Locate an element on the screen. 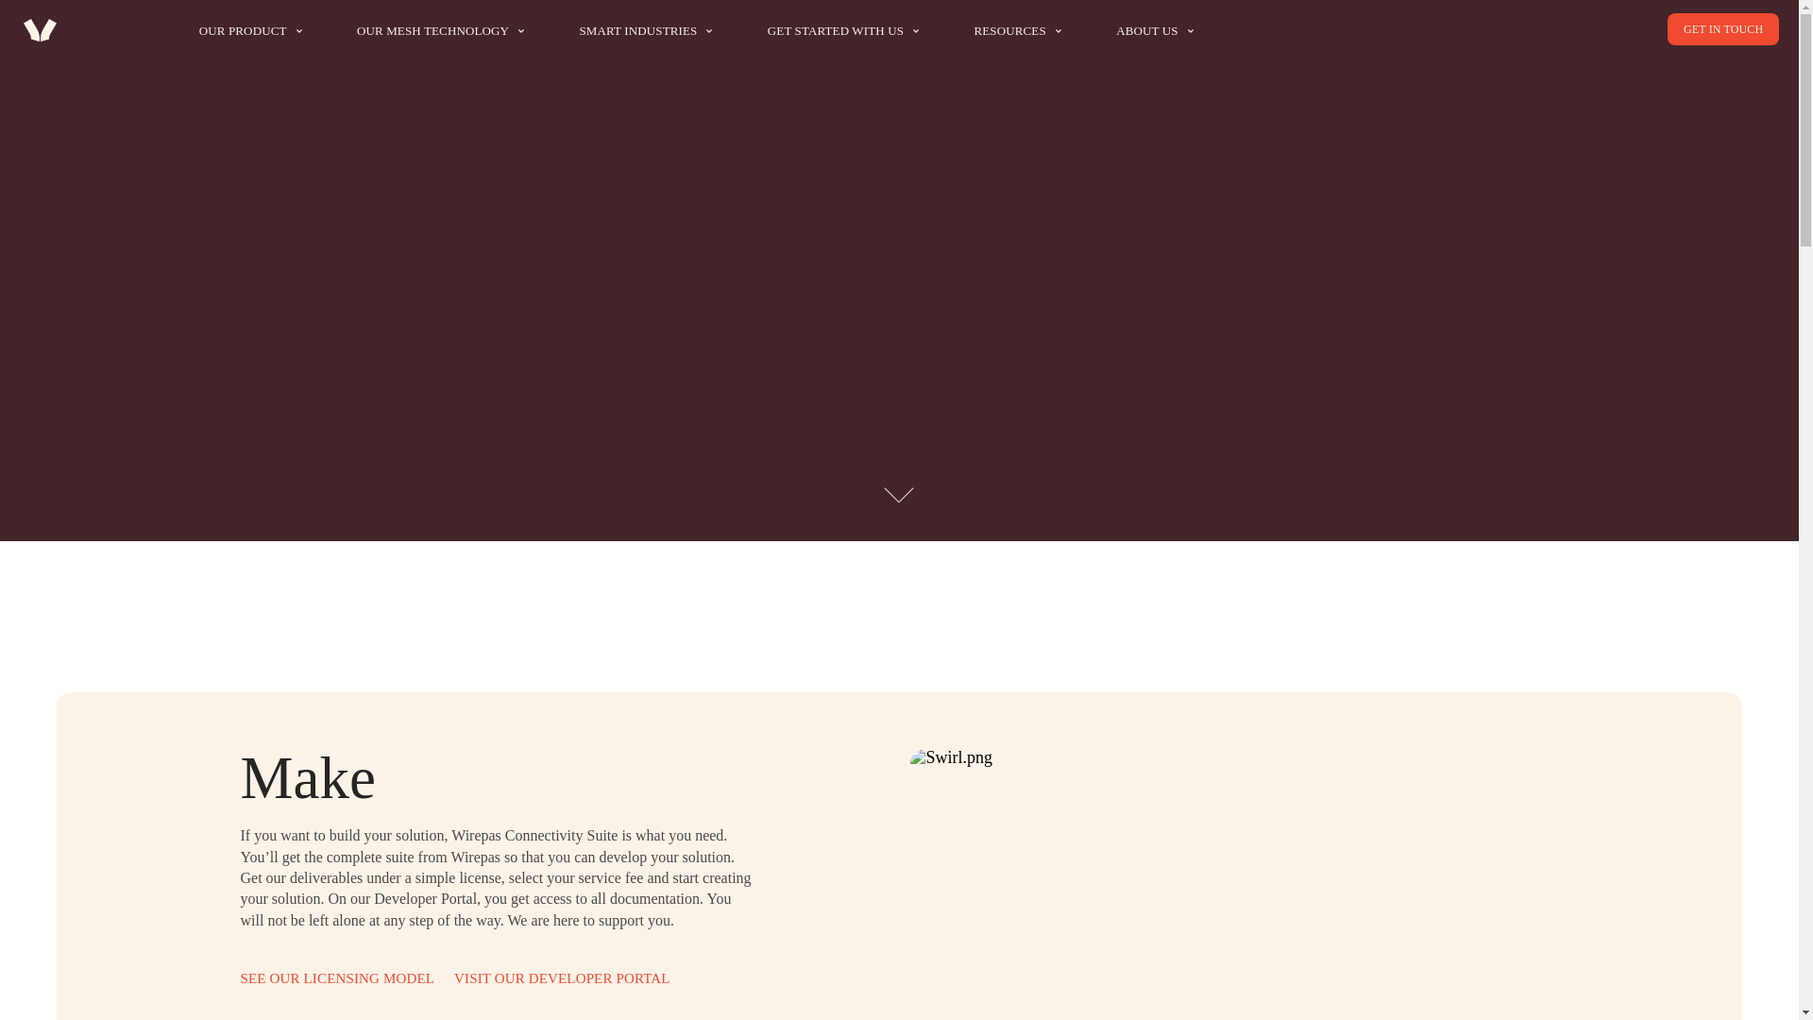  GET IN TOUCH is located at coordinates (1722, 28).